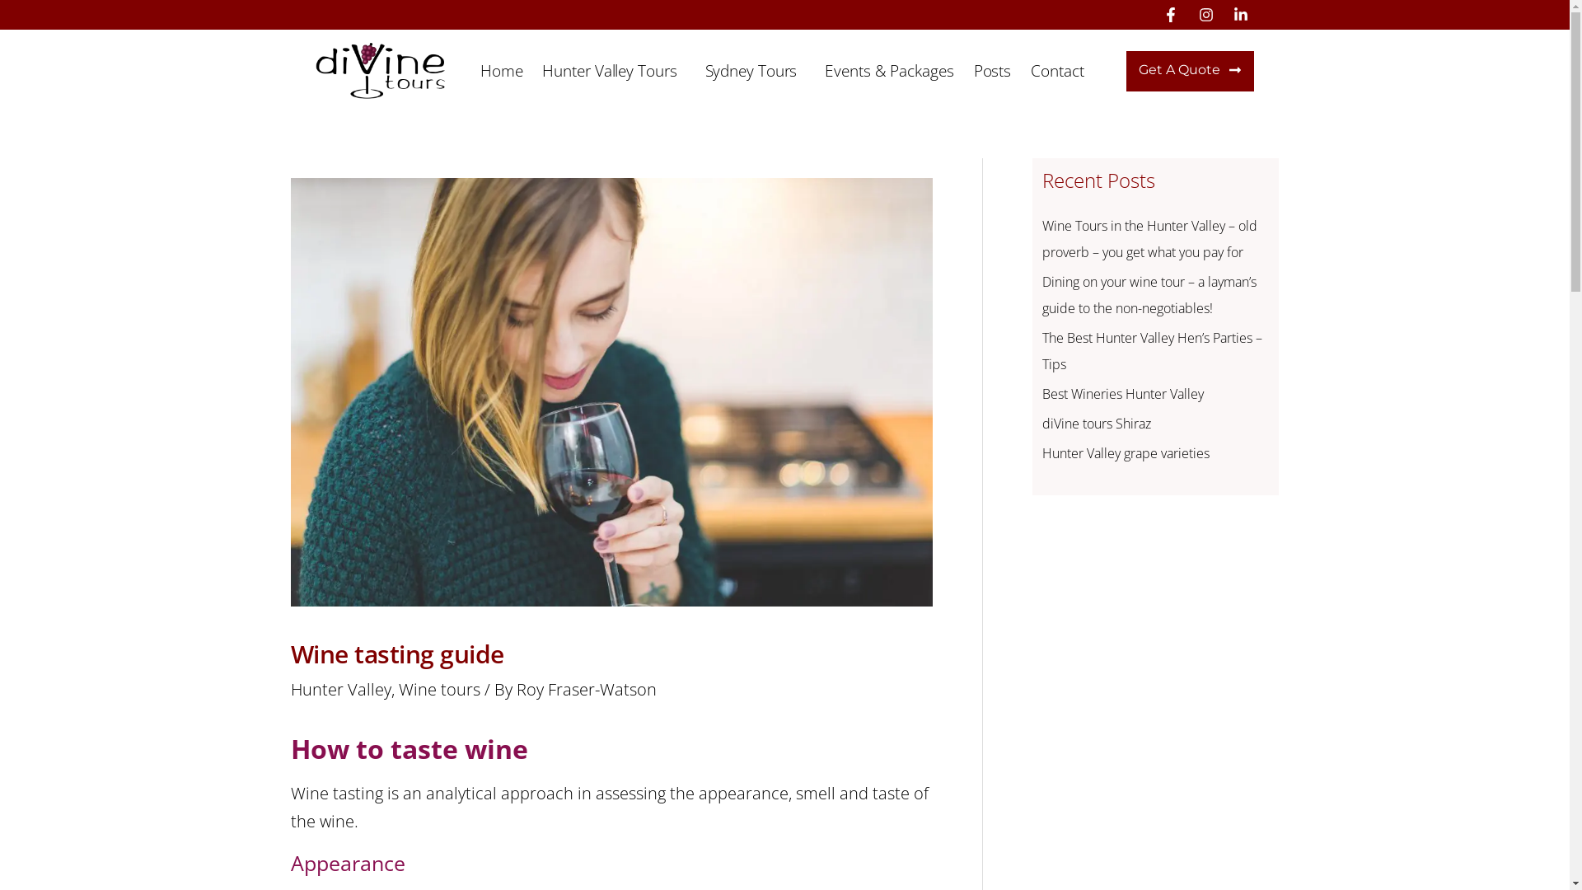 The image size is (1582, 890). Describe the element at coordinates (1190, 71) in the screenshot. I see `Get A Quote` at that location.